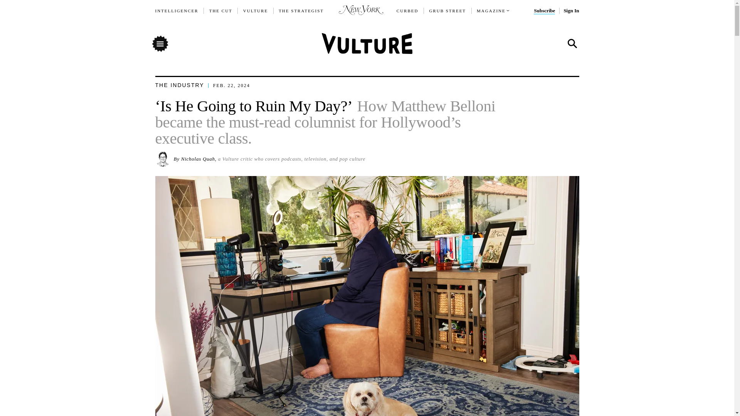  Describe the element at coordinates (160, 43) in the screenshot. I see `Menu` at that location.